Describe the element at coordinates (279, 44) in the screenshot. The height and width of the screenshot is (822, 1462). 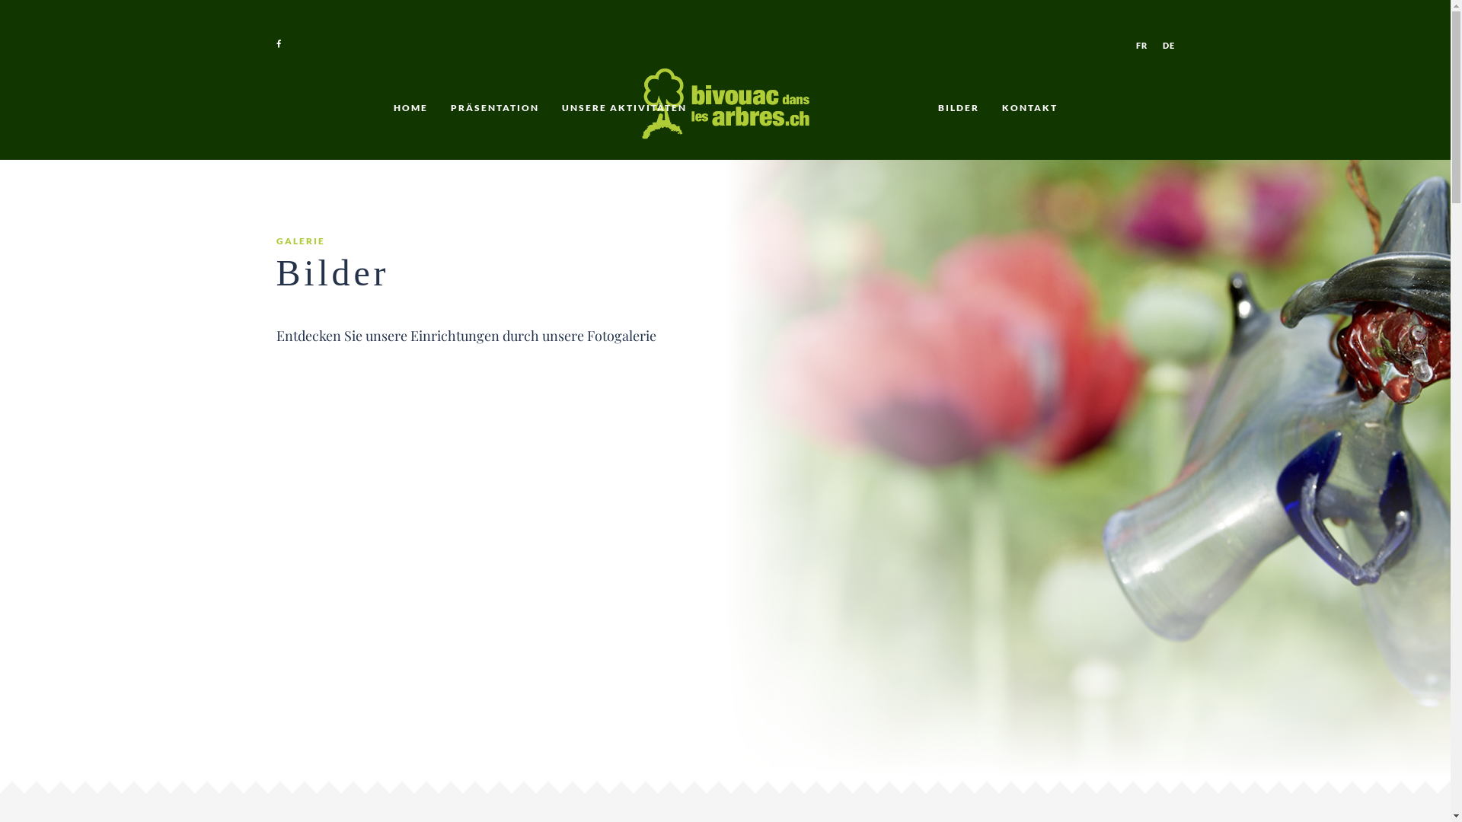
I see `facebook` at that location.